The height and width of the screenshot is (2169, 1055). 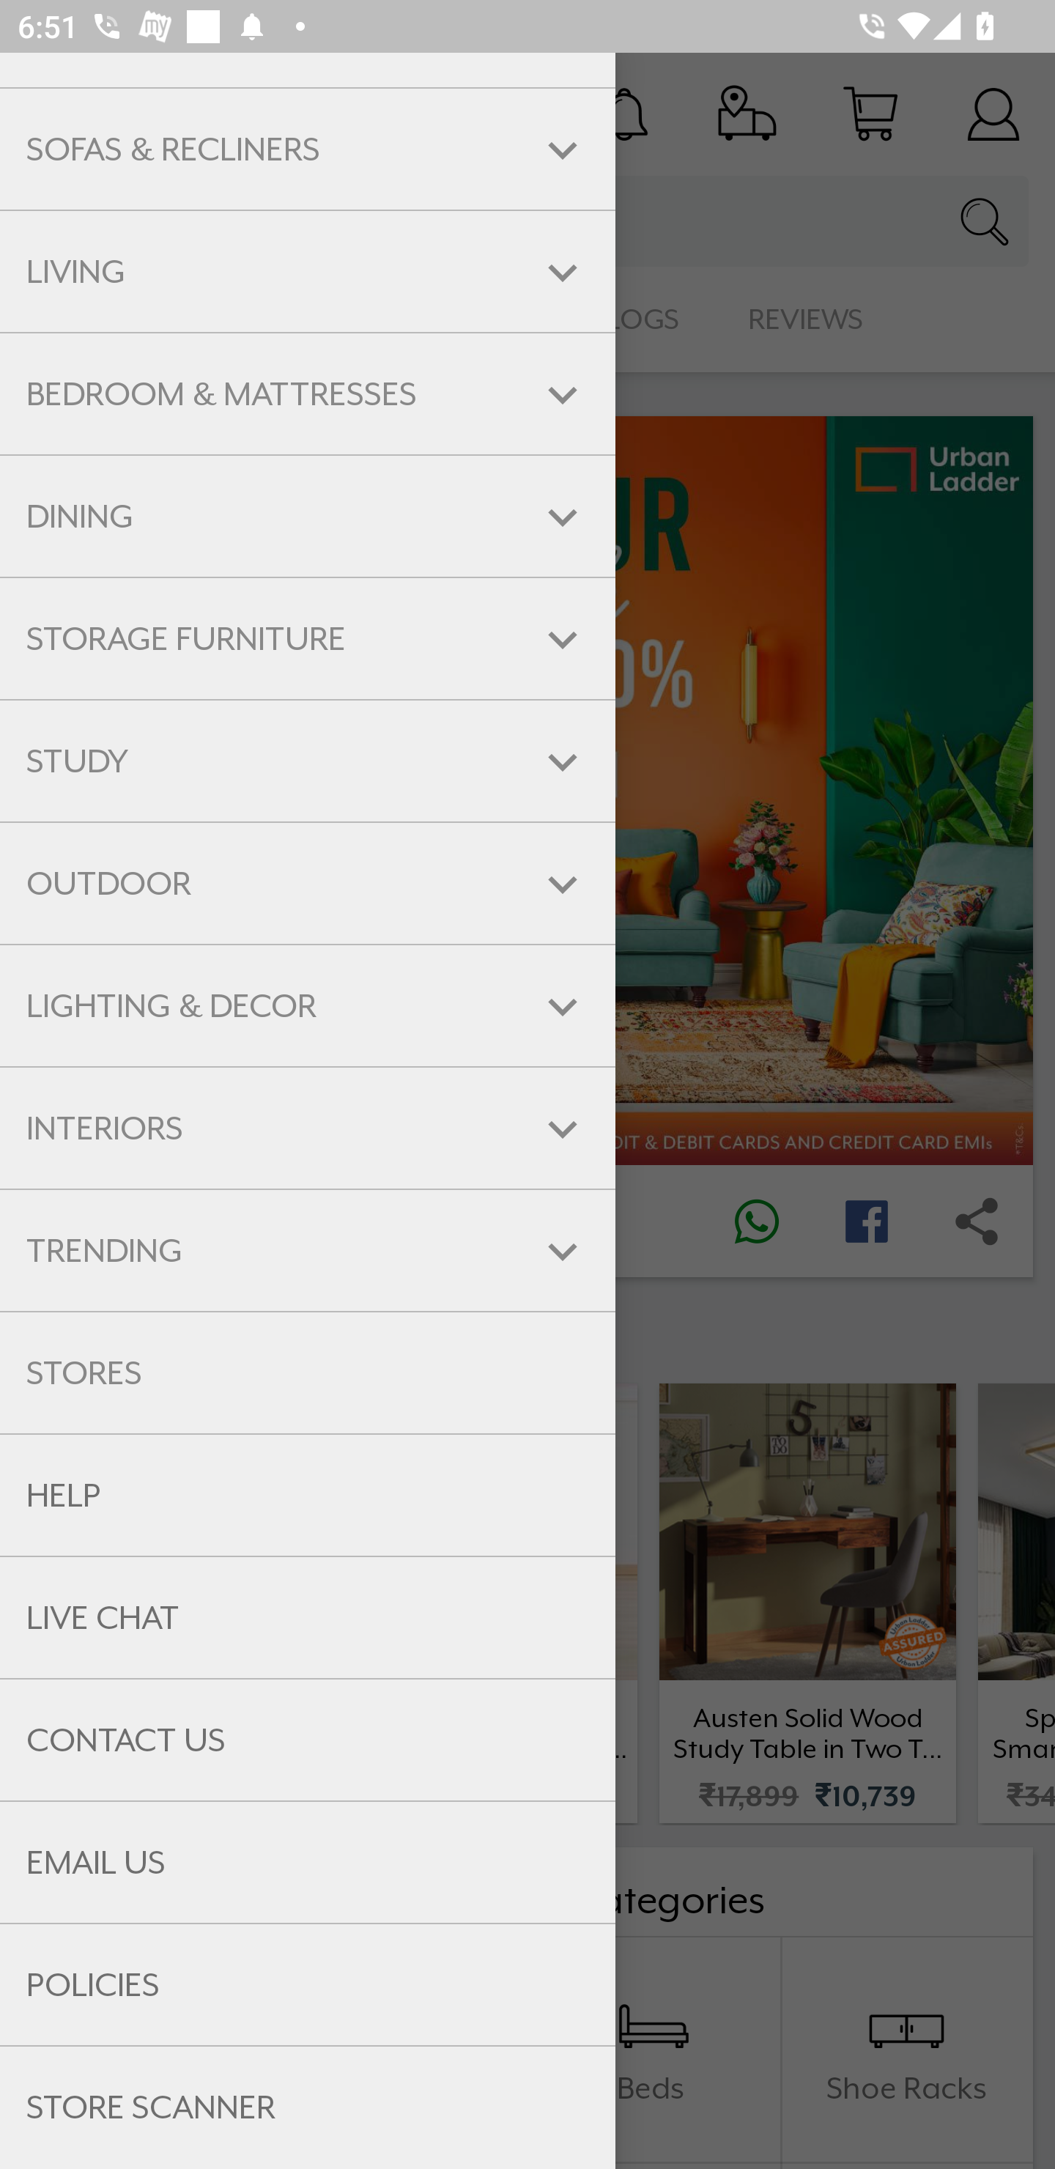 I want to click on TRENDING , so click(x=308, y=1250).